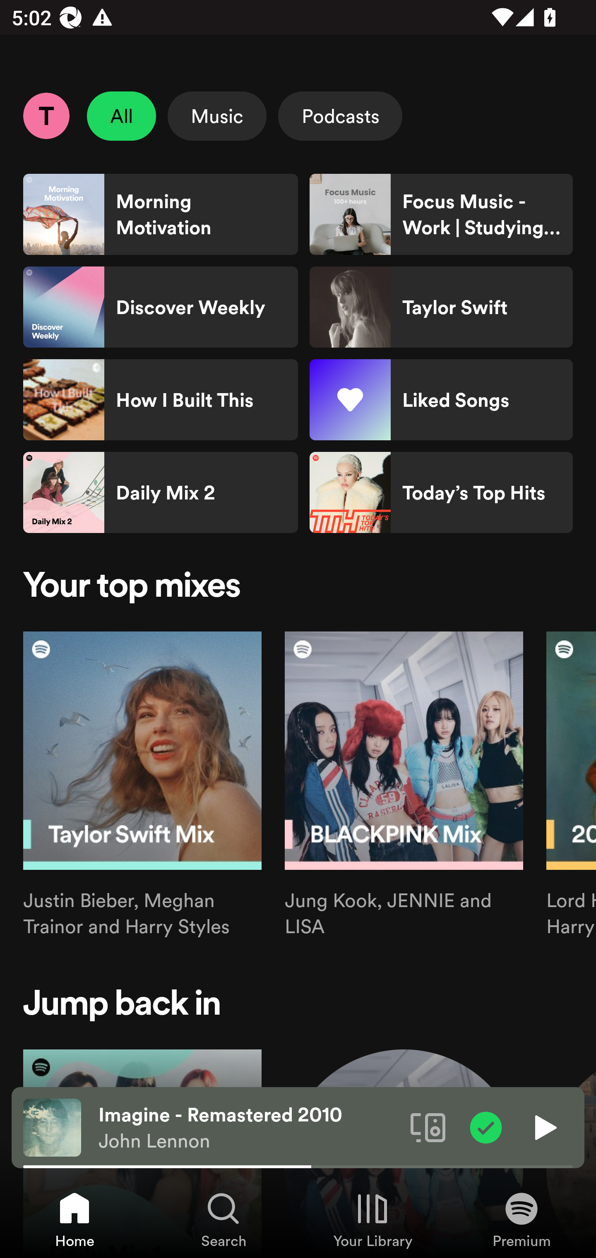  I want to click on Daily Mix 2 Shortcut Daily Mix 2, so click(161, 492).